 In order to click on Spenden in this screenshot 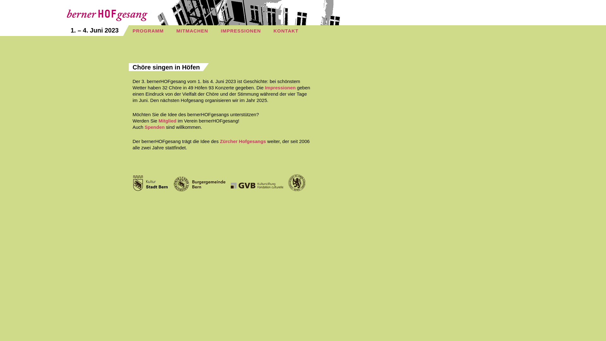, I will do `click(155, 127)`.